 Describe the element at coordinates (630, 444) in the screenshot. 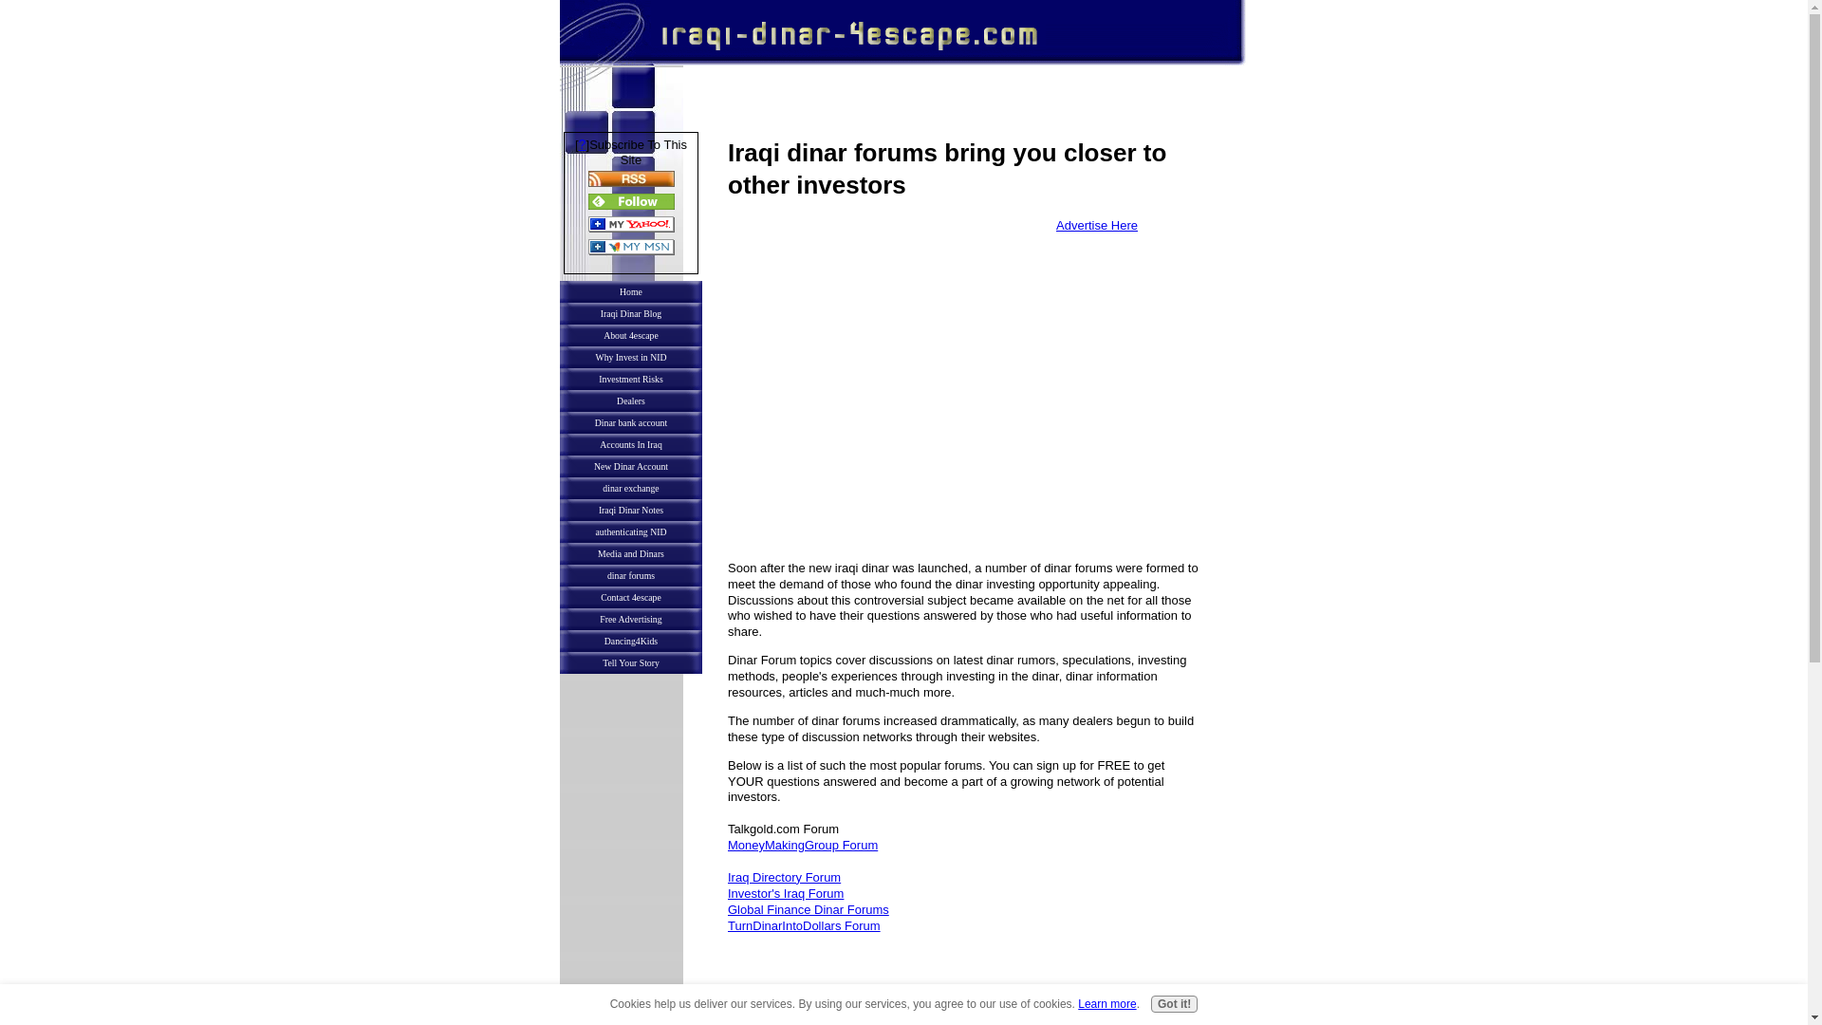

I see `Accounts In Iraq` at that location.